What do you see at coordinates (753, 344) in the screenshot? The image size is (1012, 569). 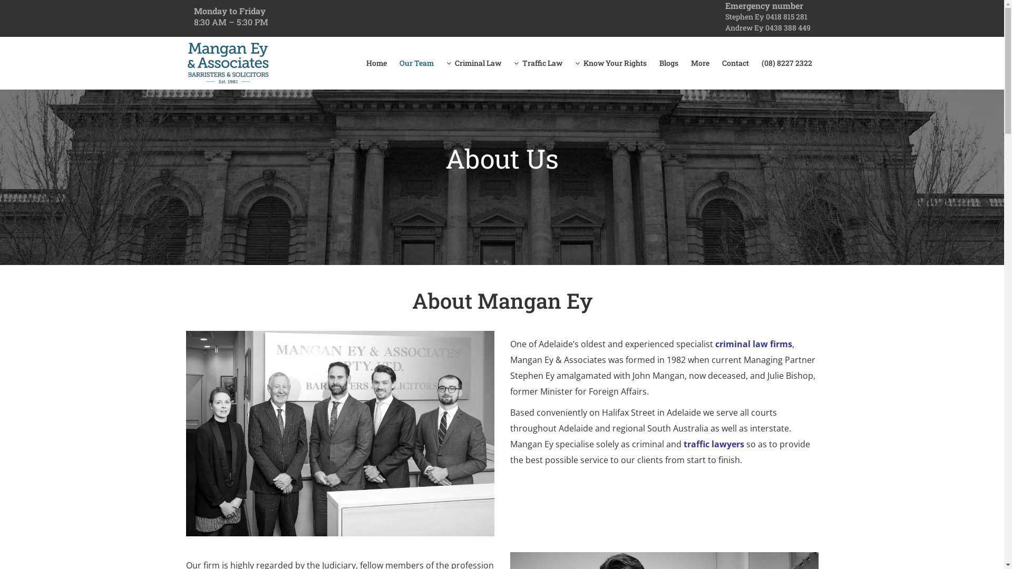 I see `criminal law firms` at bounding box center [753, 344].